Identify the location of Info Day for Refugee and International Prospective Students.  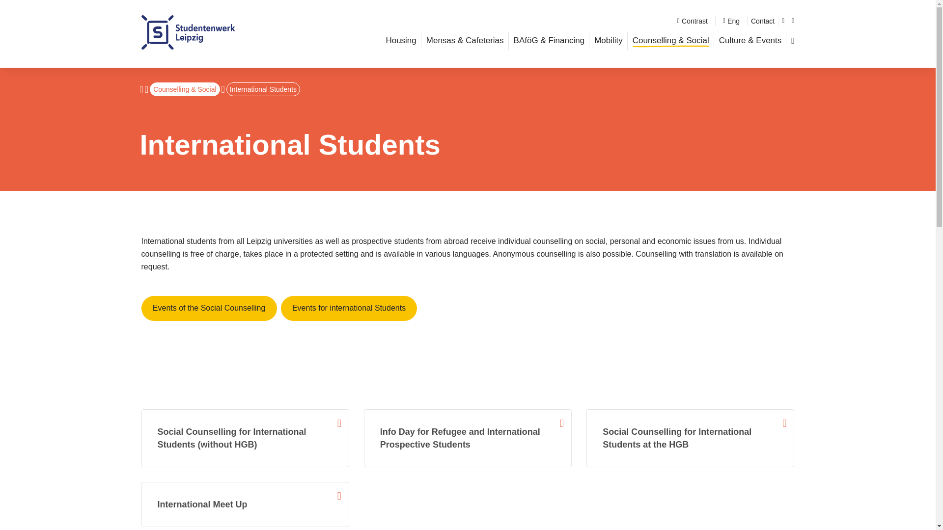
(468, 438).